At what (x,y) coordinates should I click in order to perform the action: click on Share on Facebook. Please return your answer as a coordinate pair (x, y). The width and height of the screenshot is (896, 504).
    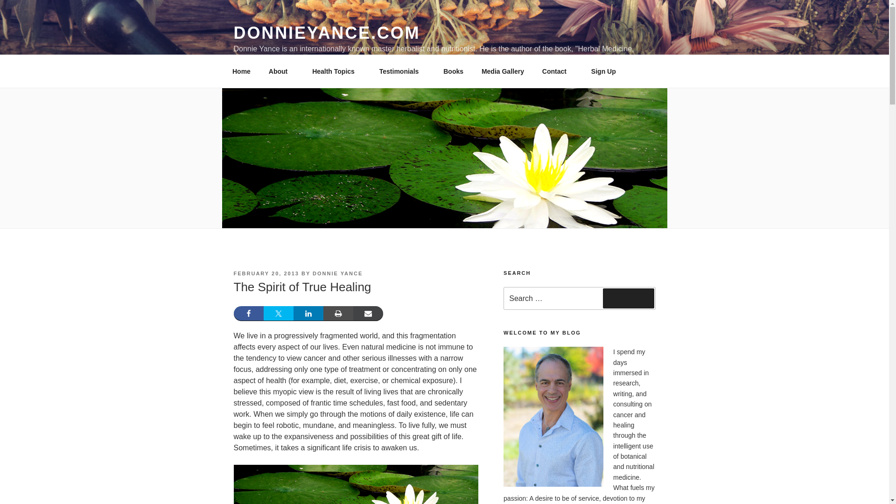
    Looking at the image, I should click on (248, 313).